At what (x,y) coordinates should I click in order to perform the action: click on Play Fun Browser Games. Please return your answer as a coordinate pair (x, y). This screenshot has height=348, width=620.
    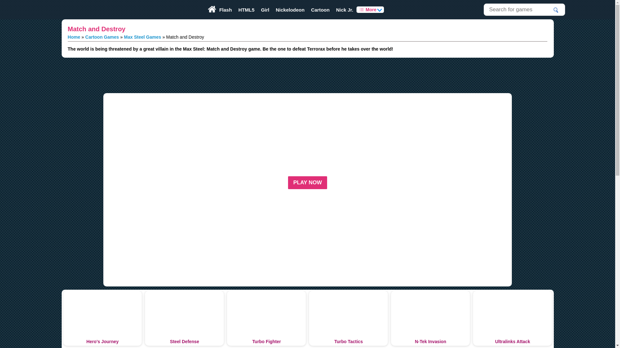
    Looking at the image, I should click on (79, 10).